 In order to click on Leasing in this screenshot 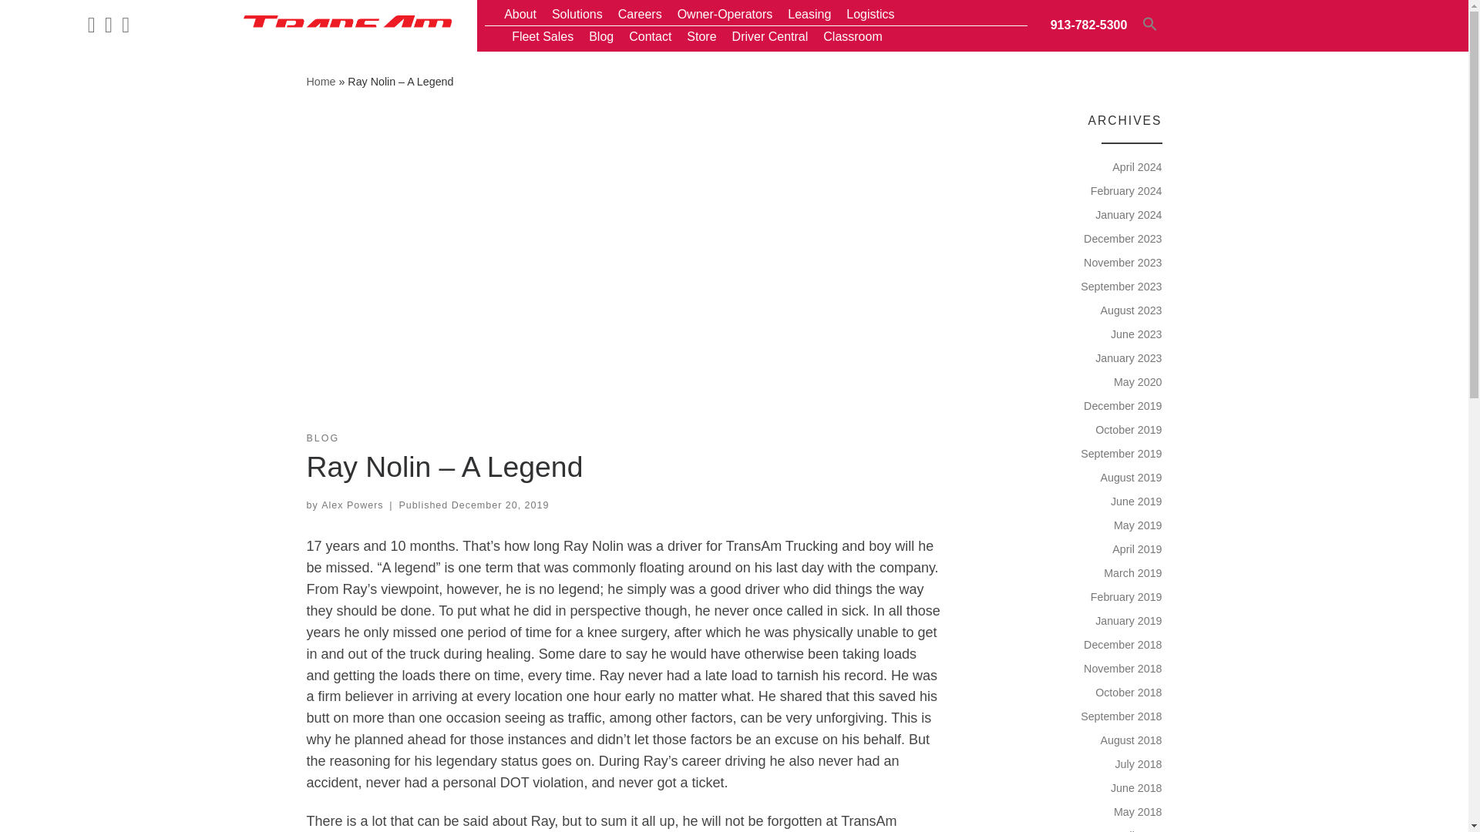, I will do `click(809, 15)`.